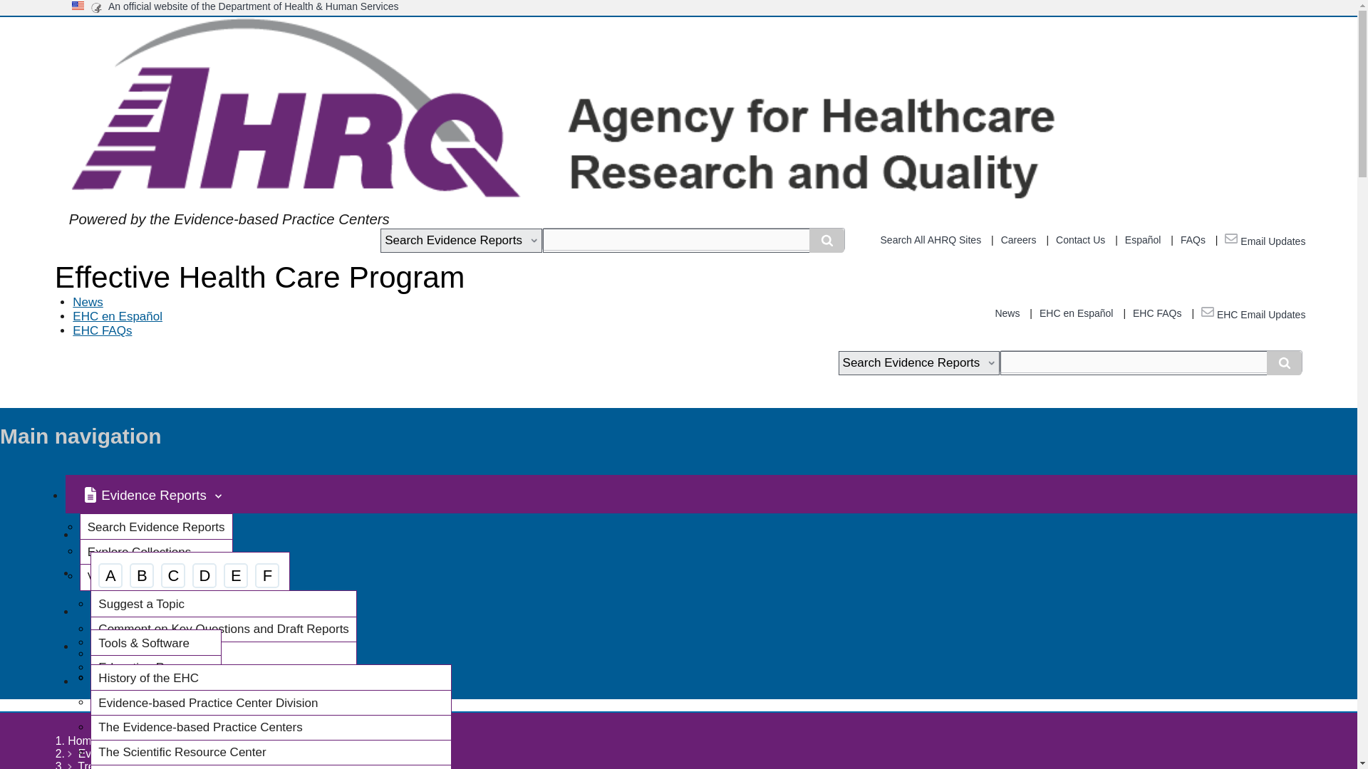 The width and height of the screenshot is (1368, 769). I want to click on News, so click(88, 302).